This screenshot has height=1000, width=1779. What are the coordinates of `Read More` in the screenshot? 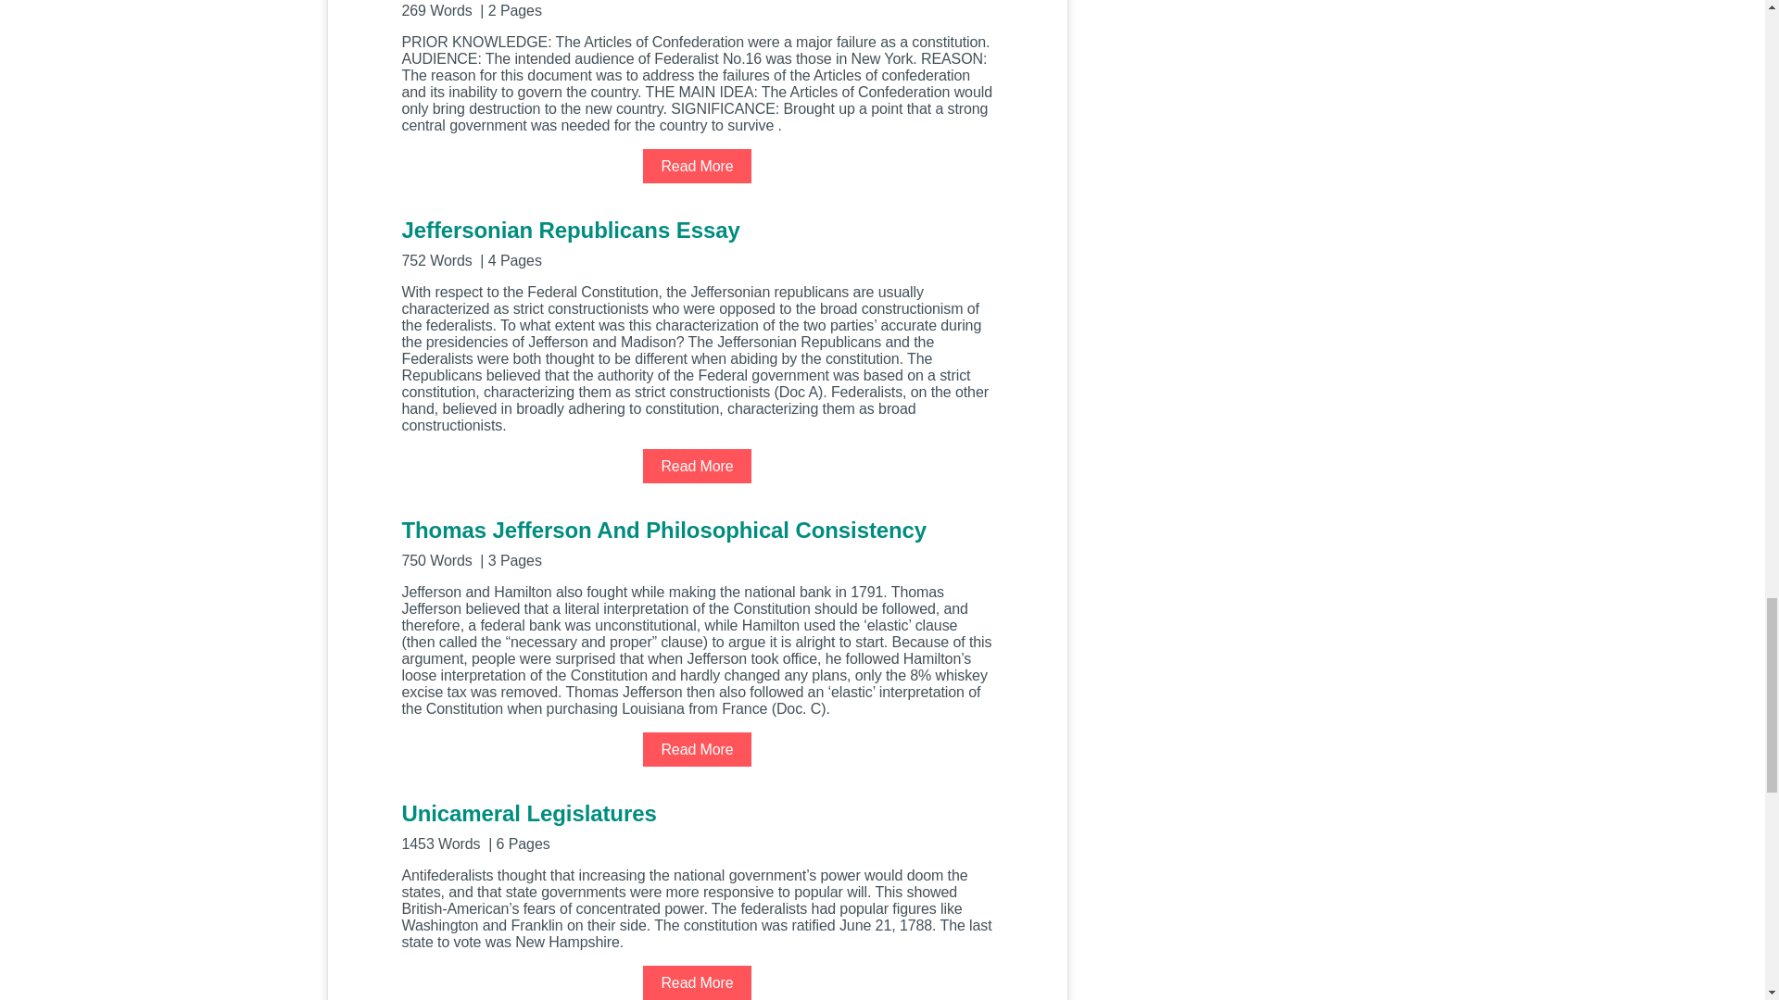 It's located at (697, 983).